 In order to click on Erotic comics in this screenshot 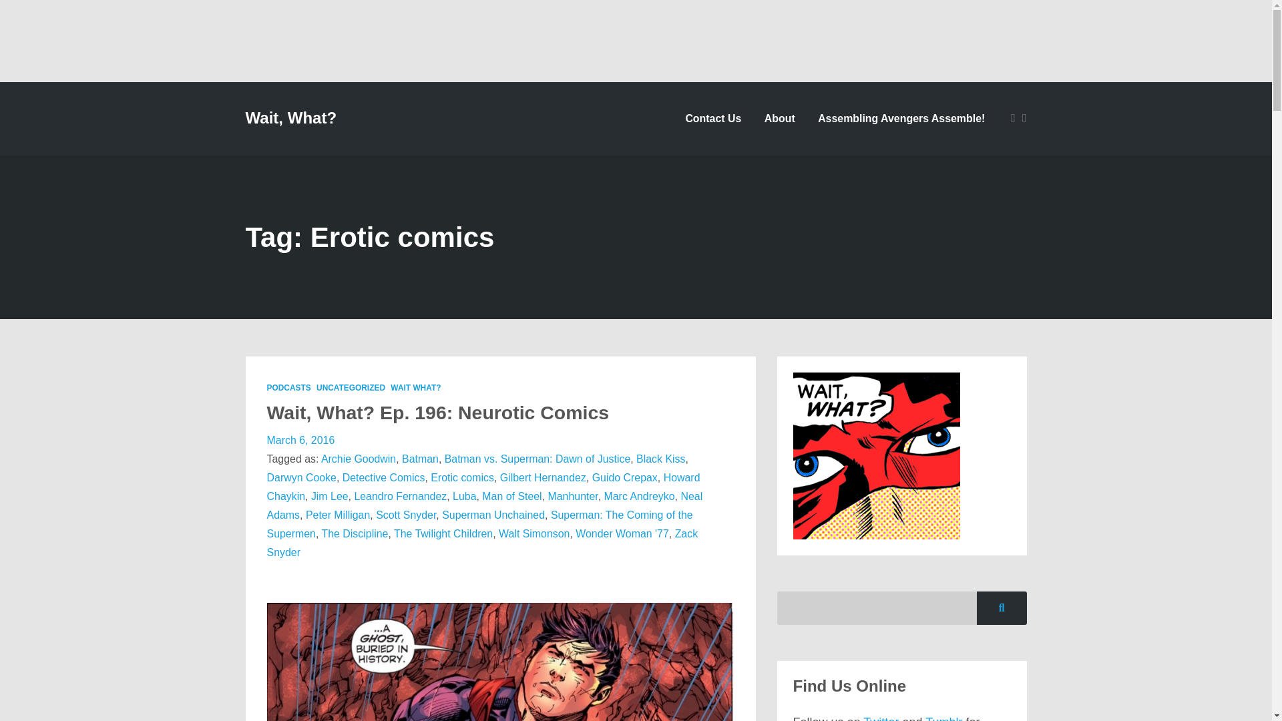, I will do `click(462, 477)`.